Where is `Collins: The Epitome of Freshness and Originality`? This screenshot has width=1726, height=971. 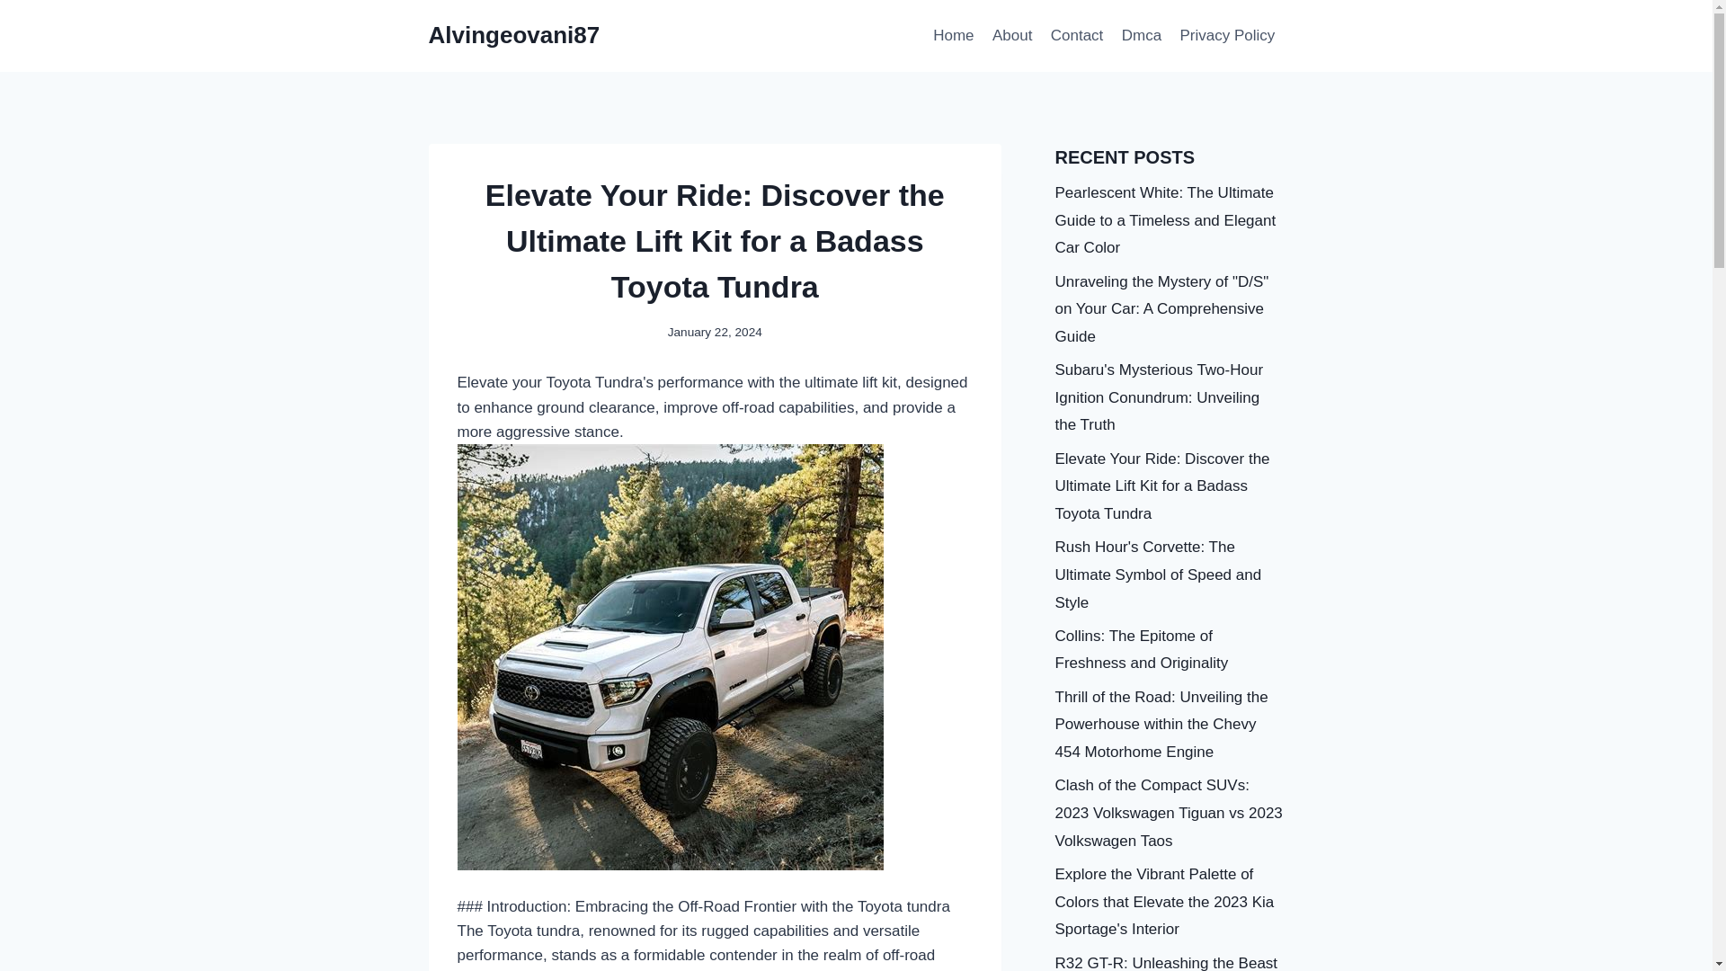
Collins: The Epitome of Freshness and Originality is located at coordinates (1142, 649).